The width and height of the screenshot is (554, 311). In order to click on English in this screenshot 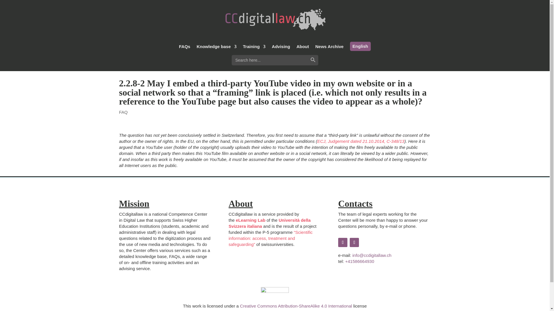, I will do `click(360, 46)`.